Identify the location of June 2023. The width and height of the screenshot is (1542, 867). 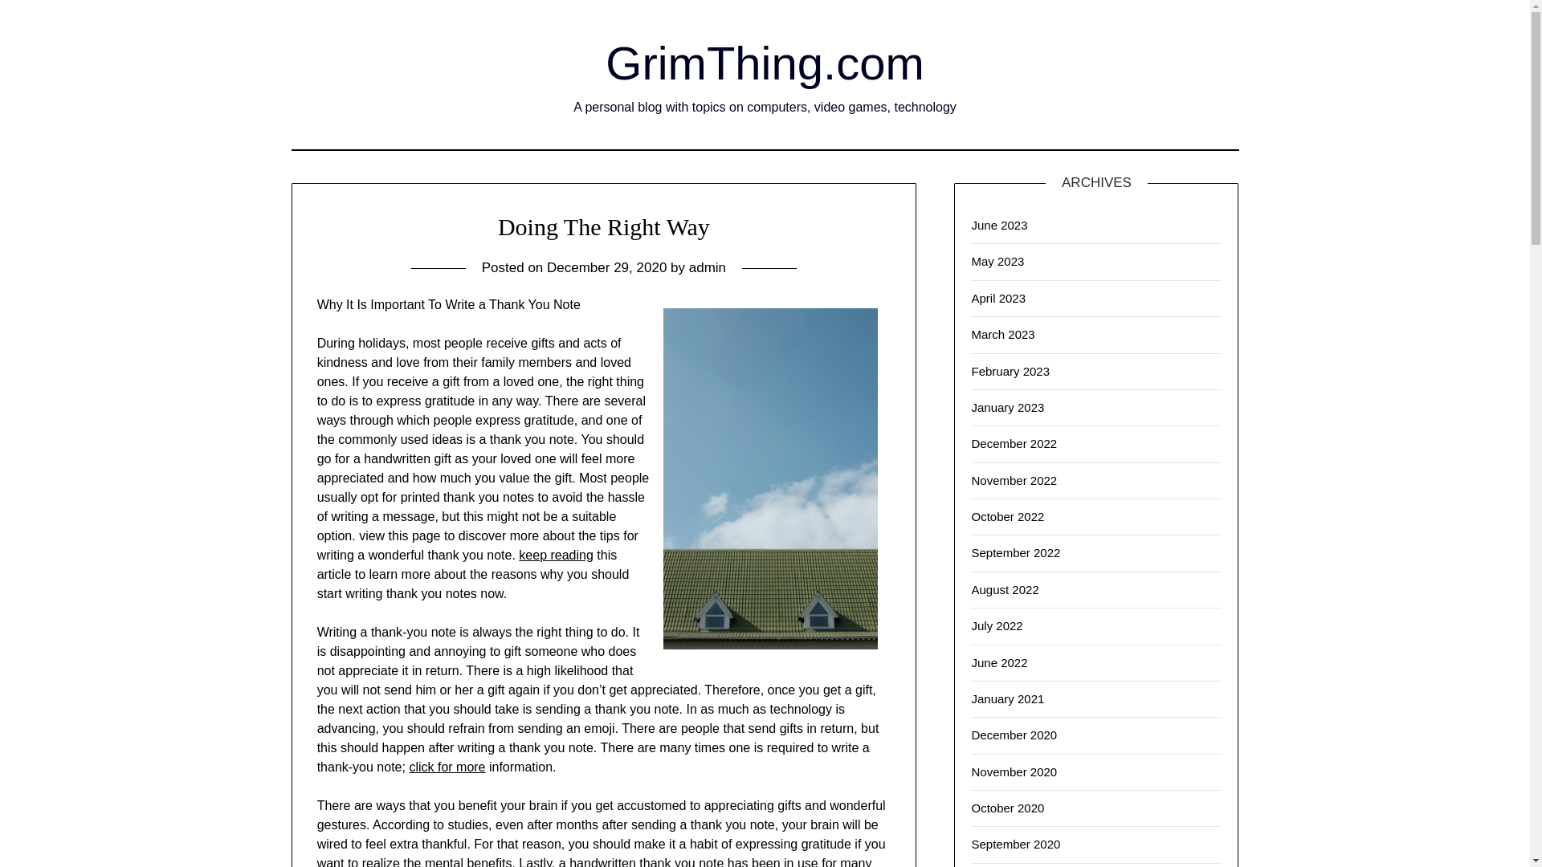
(999, 225).